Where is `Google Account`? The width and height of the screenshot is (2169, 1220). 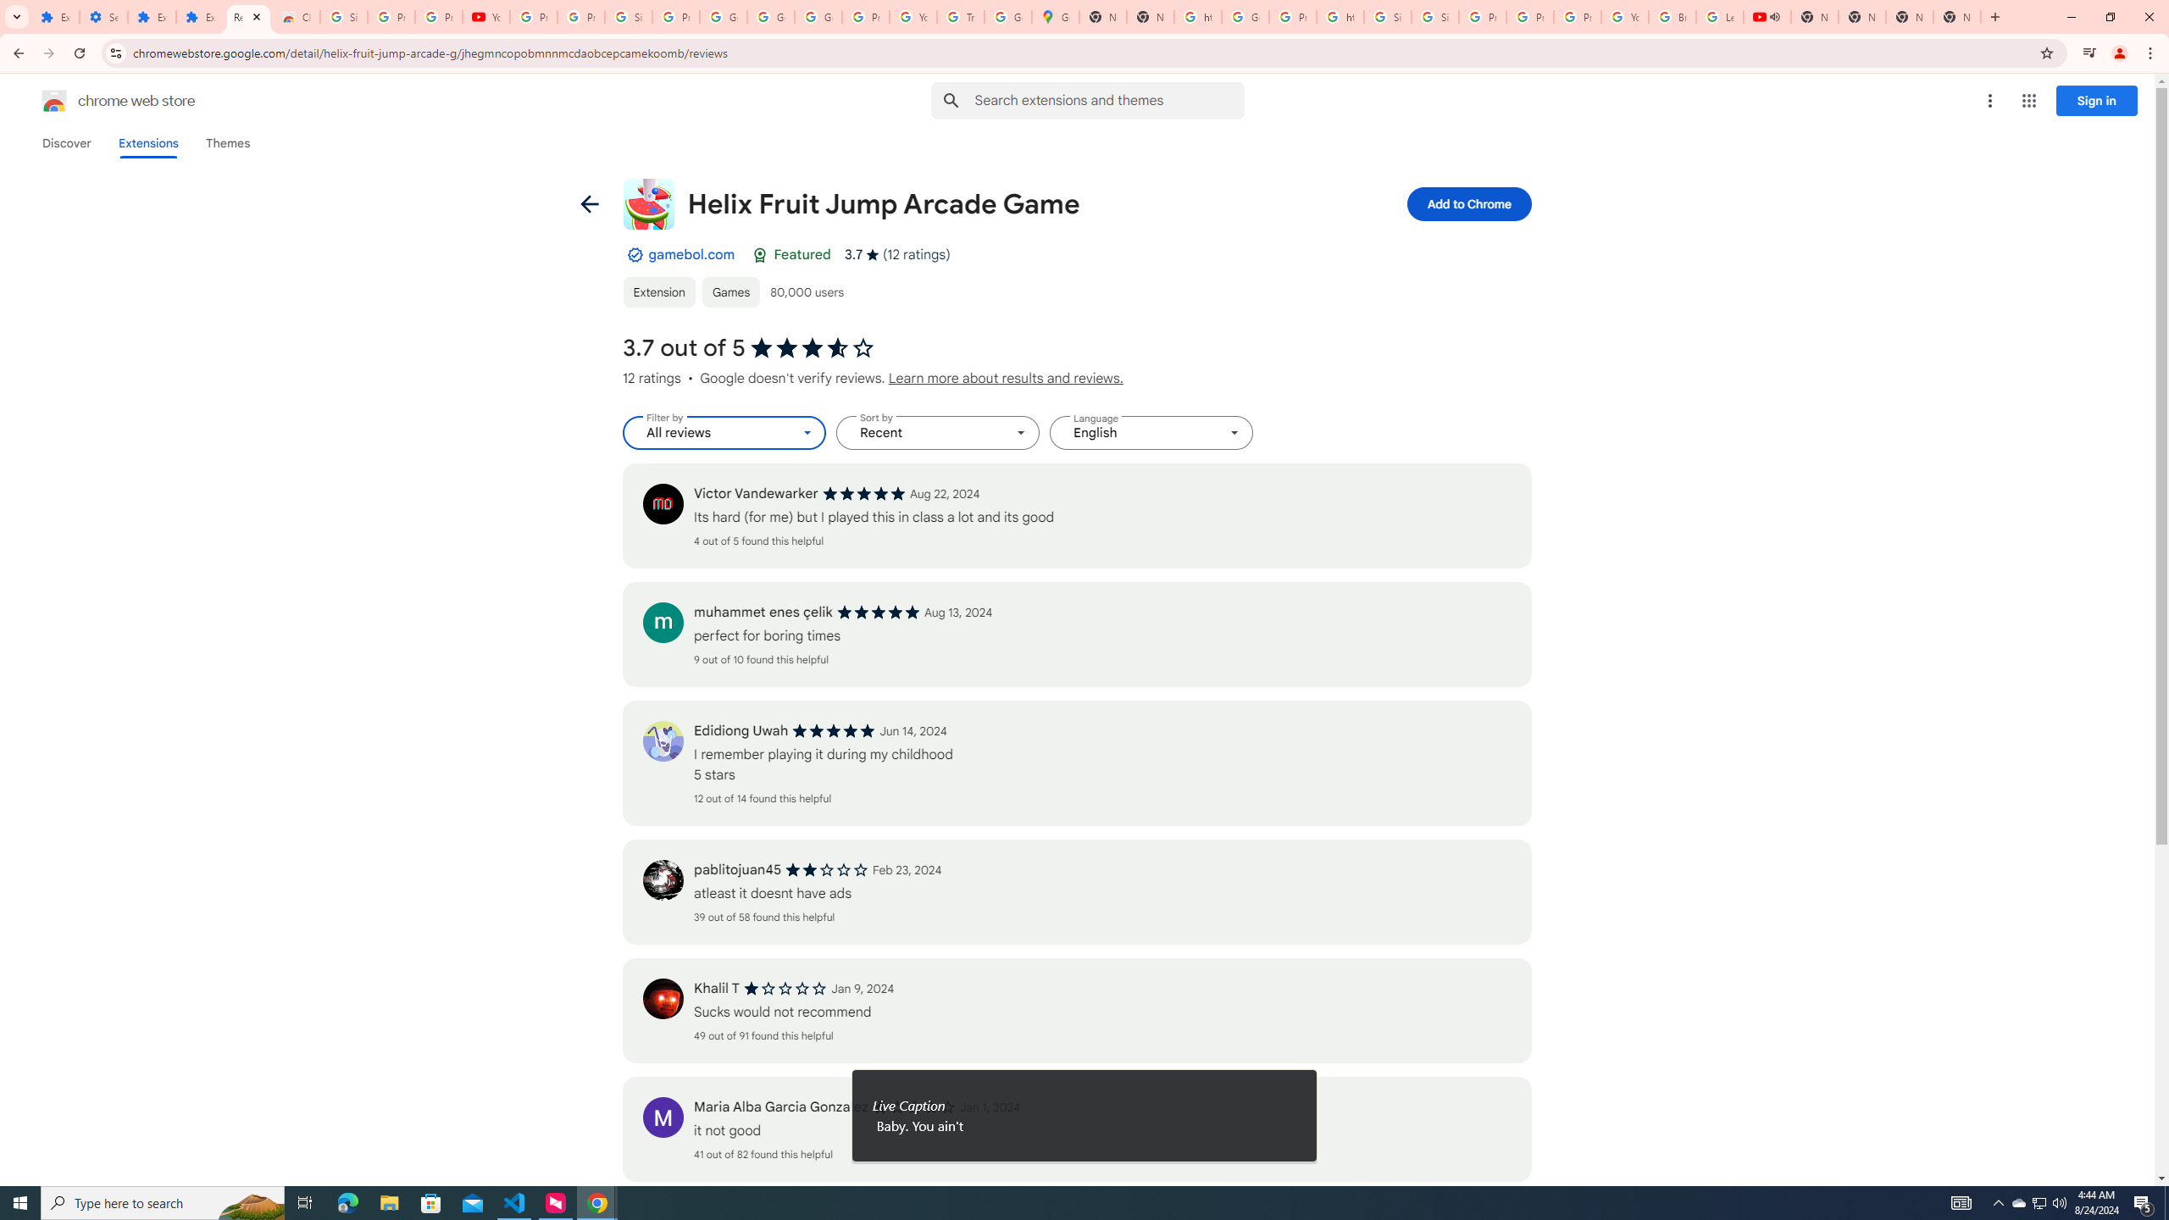
Google Account is located at coordinates (771, 17).